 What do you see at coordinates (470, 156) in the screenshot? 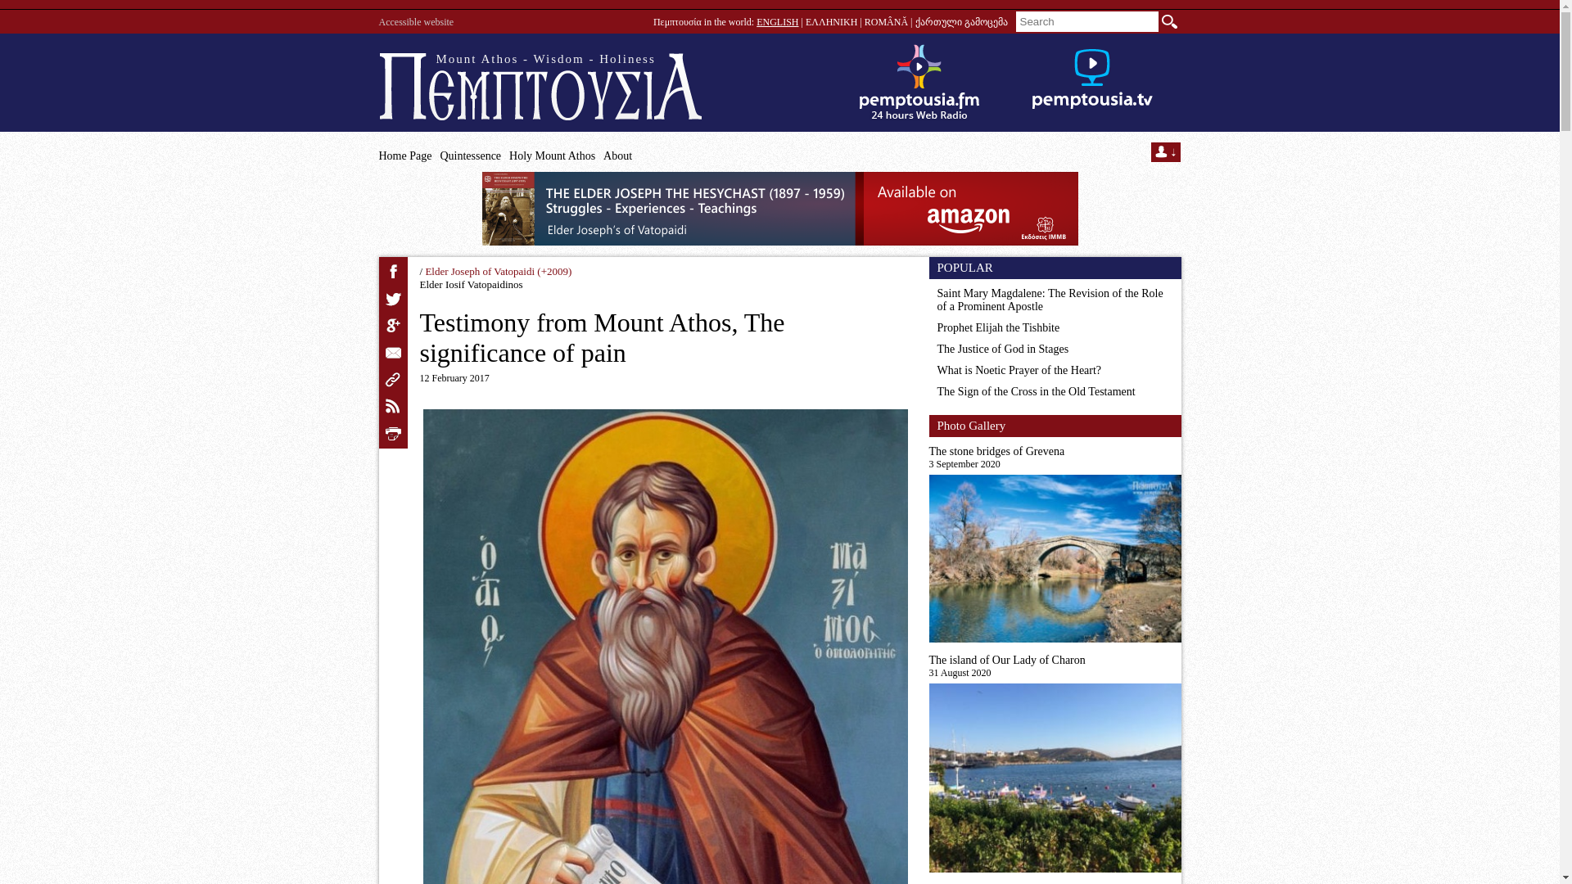
I see `Quintessence` at bounding box center [470, 156].